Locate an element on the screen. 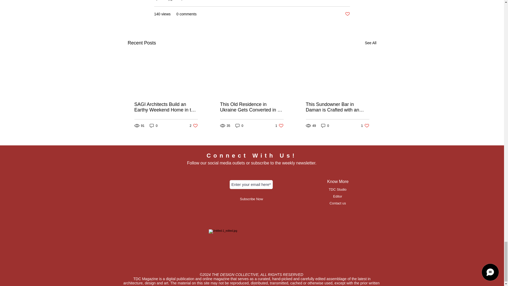 The width and height of the screenshot is (508, 286). Residences is located at coordinates (347, 14).